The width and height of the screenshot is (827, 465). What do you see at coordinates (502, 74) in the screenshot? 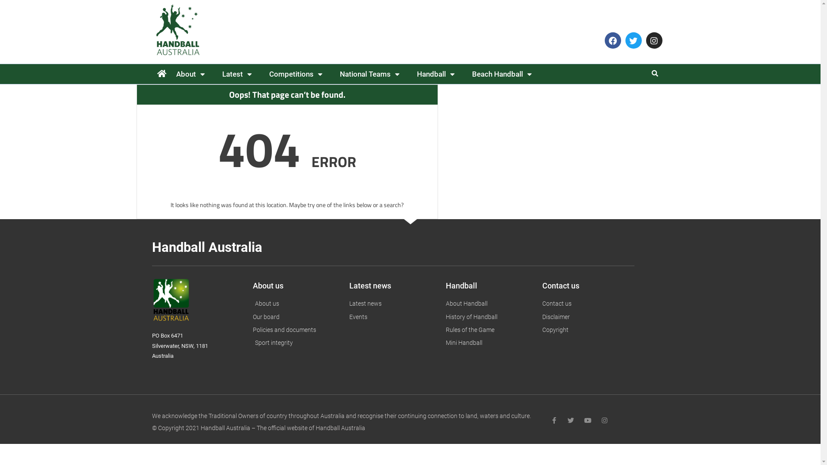
I see `Beach Handball` at bounding box center [502, 74].